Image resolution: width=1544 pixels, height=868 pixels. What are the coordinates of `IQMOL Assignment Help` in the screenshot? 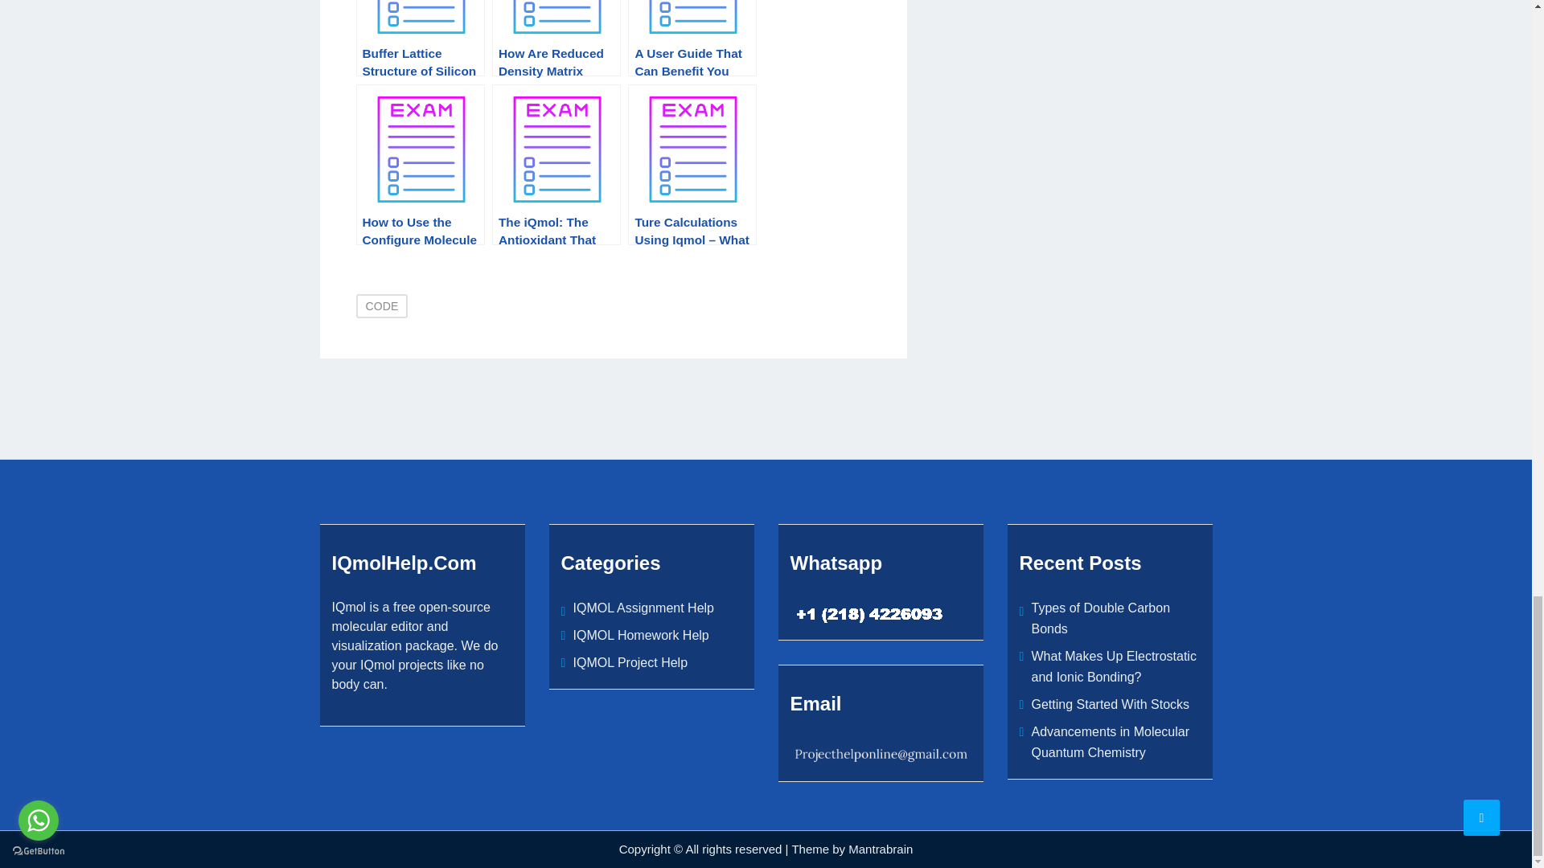 It's located at (643, 608).